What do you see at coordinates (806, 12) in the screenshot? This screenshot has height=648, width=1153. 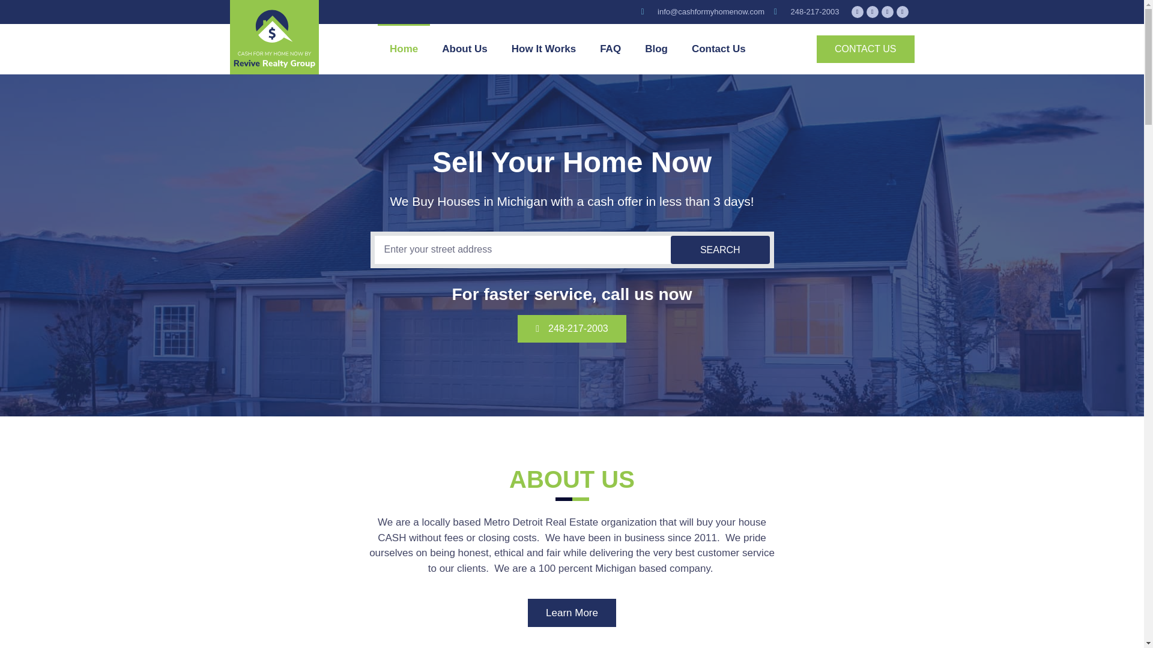 I see `248-217-2003` at bounding box center [806, 12].